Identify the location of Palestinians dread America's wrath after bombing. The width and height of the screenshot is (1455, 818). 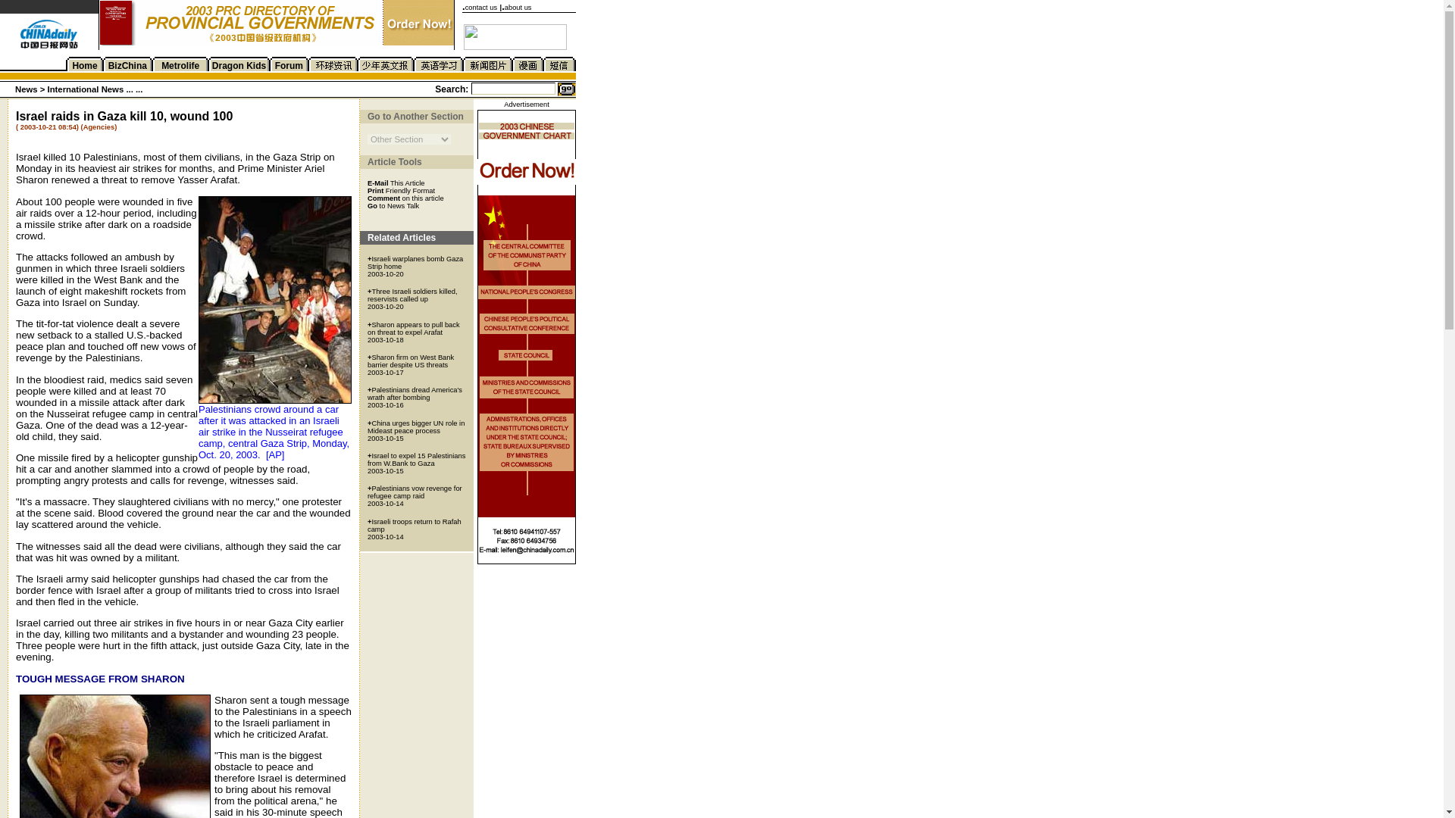
(415, 394).